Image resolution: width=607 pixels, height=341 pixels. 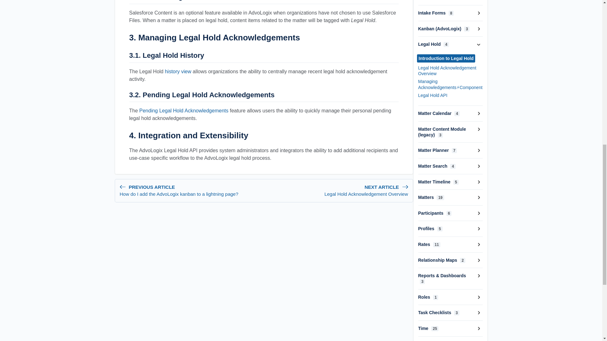 What do you see at coordinates (178, 71) in the screenshot?
I see `Pending Legal Hold Acknowledgements` at bounding box center [178, 71].